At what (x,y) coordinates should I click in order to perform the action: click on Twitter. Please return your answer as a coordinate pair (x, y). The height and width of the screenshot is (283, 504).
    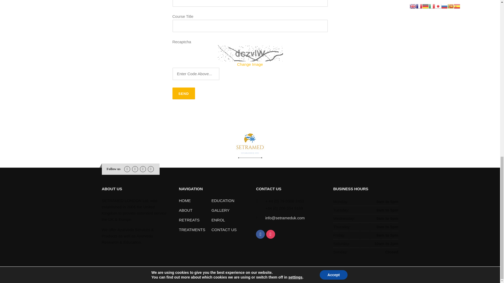
    Looking at the image, I should click on (151, 169).